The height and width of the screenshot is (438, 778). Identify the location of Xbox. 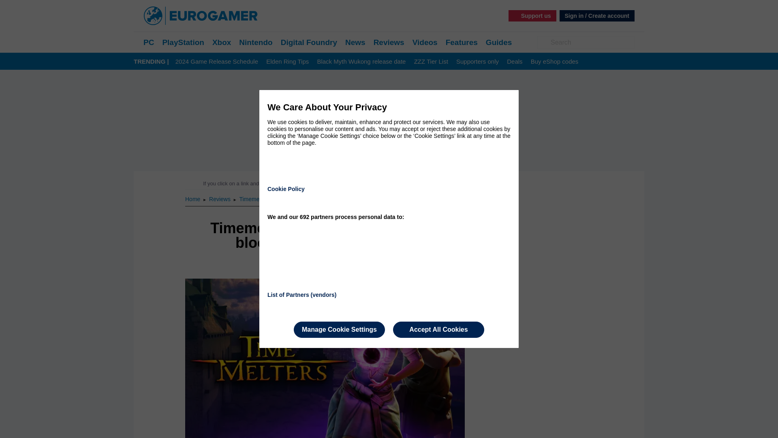
(222, 42).